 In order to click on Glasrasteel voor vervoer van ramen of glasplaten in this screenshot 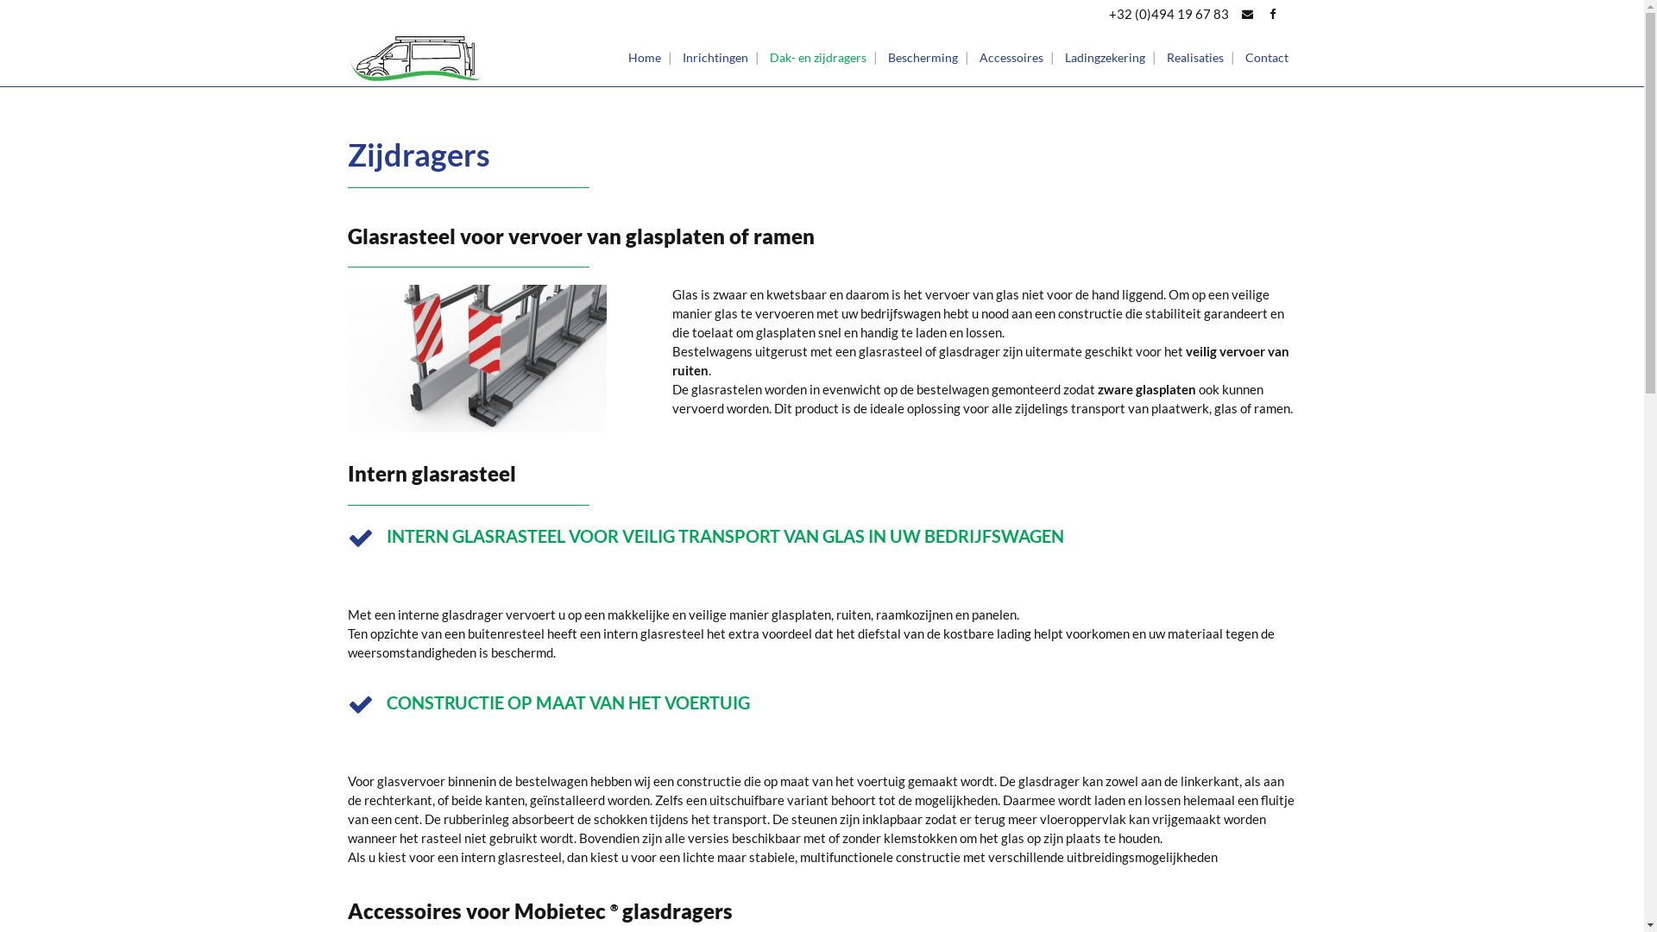, I will do `click(476, 359)`.